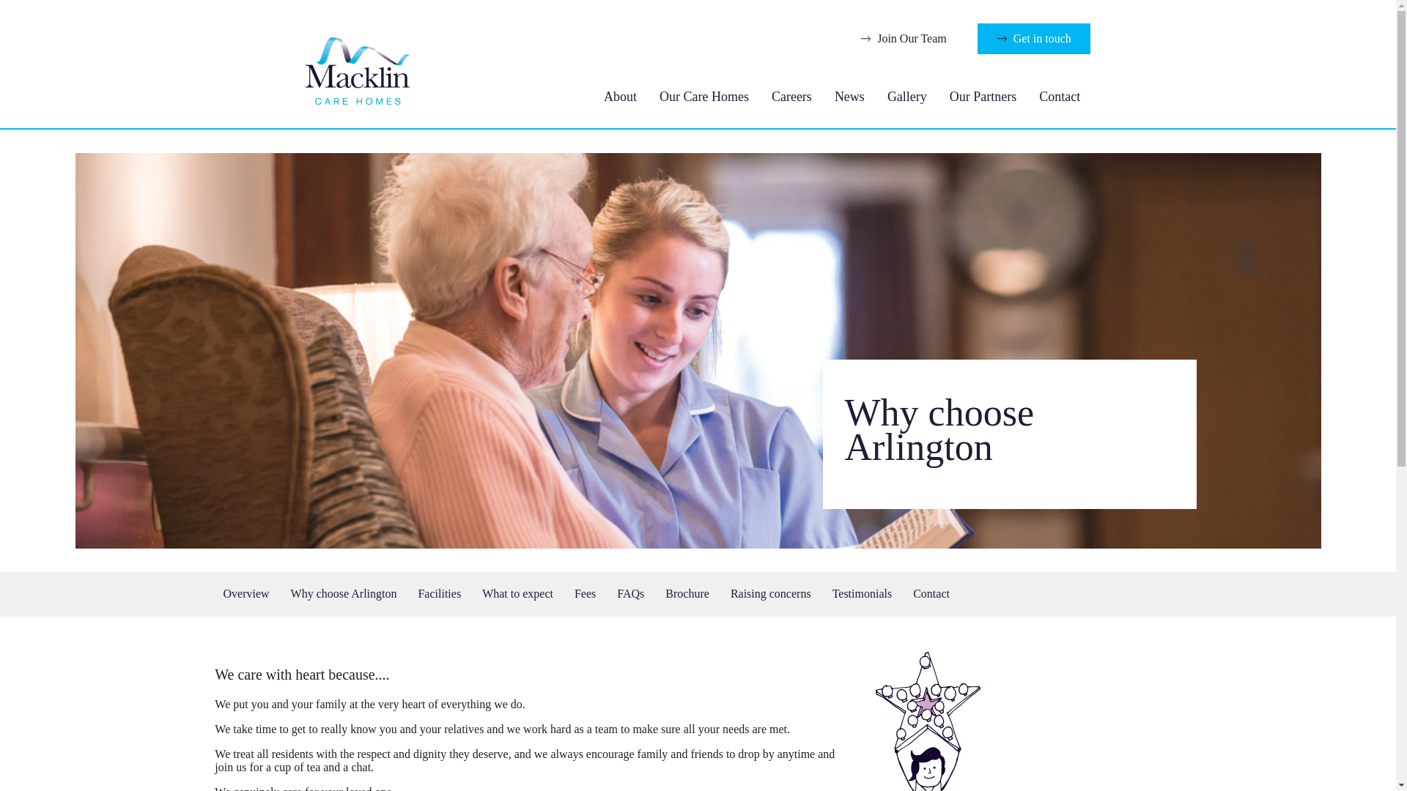 The width and height of the screenshot is (1407, 791). I want to click on Our Care Homes, so click(703, 97).